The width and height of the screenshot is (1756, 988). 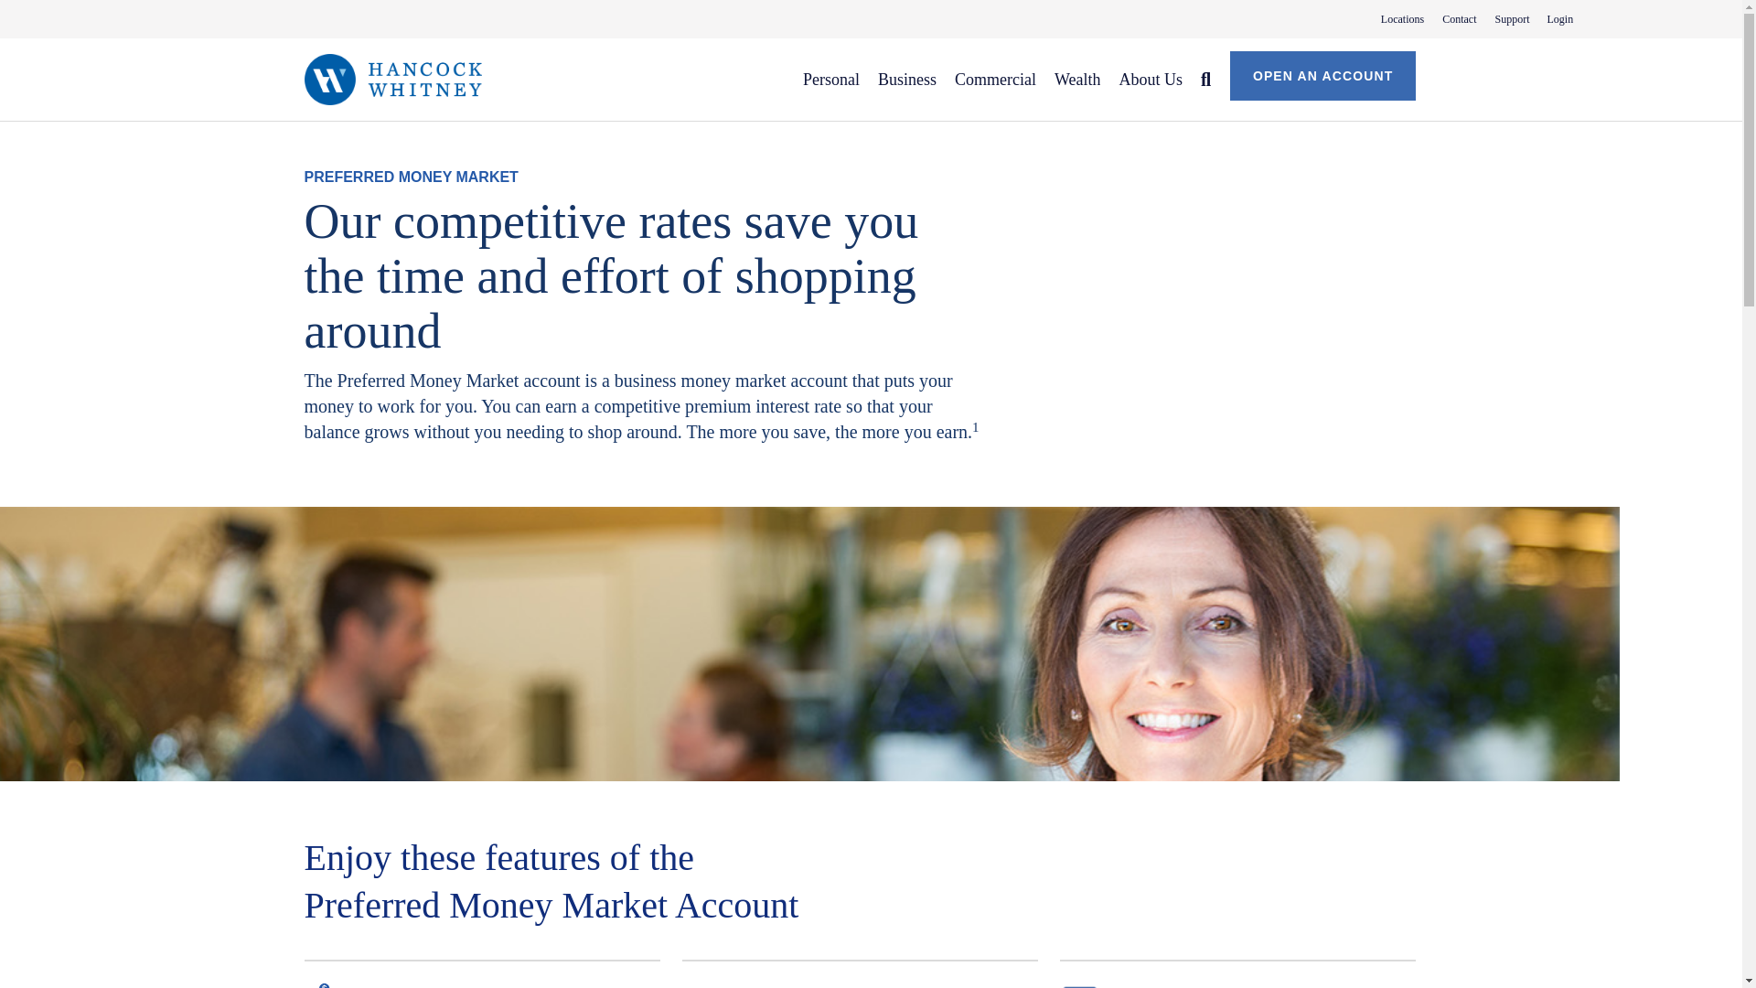 What do you see at coordinates (1516, 14) in the screenshot?
I see `Contact` at bounding box center [1516, 14].